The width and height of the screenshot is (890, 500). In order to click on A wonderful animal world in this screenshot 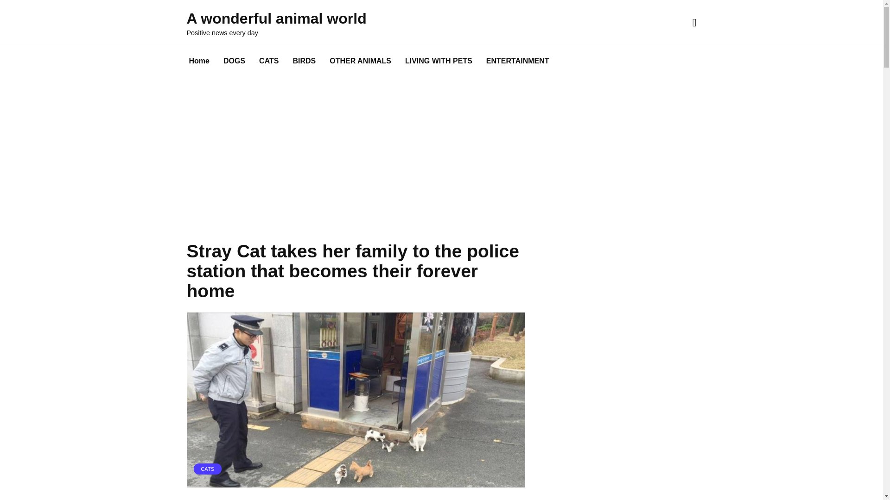, I will do `click(276, 19)`.